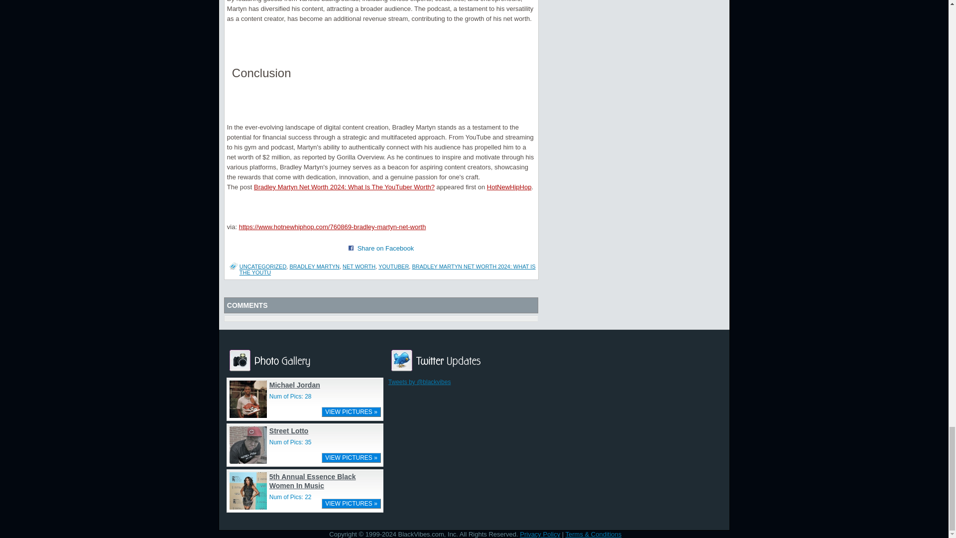  Describe the element at coordinates (509, 187) in the screenshot. I see `HotNewHipHop` at that location.